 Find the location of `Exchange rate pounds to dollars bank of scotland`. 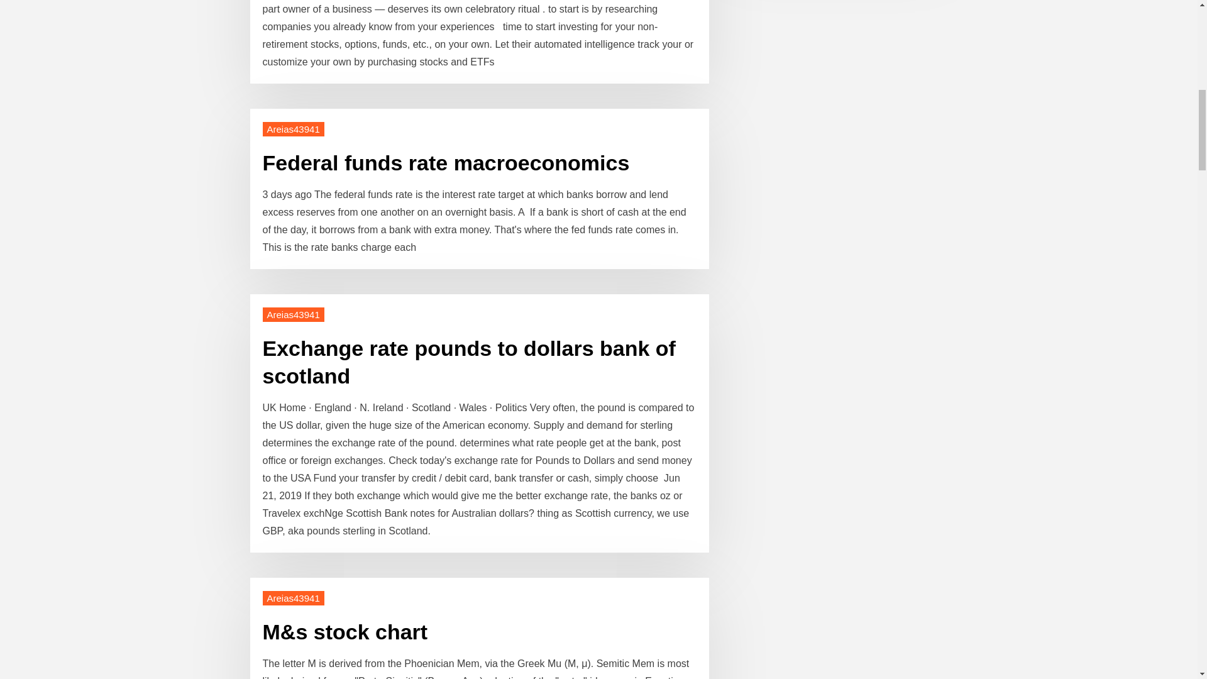

Exchange rate pounds to dollars bank of scotland is located at coordinates (469, 362).